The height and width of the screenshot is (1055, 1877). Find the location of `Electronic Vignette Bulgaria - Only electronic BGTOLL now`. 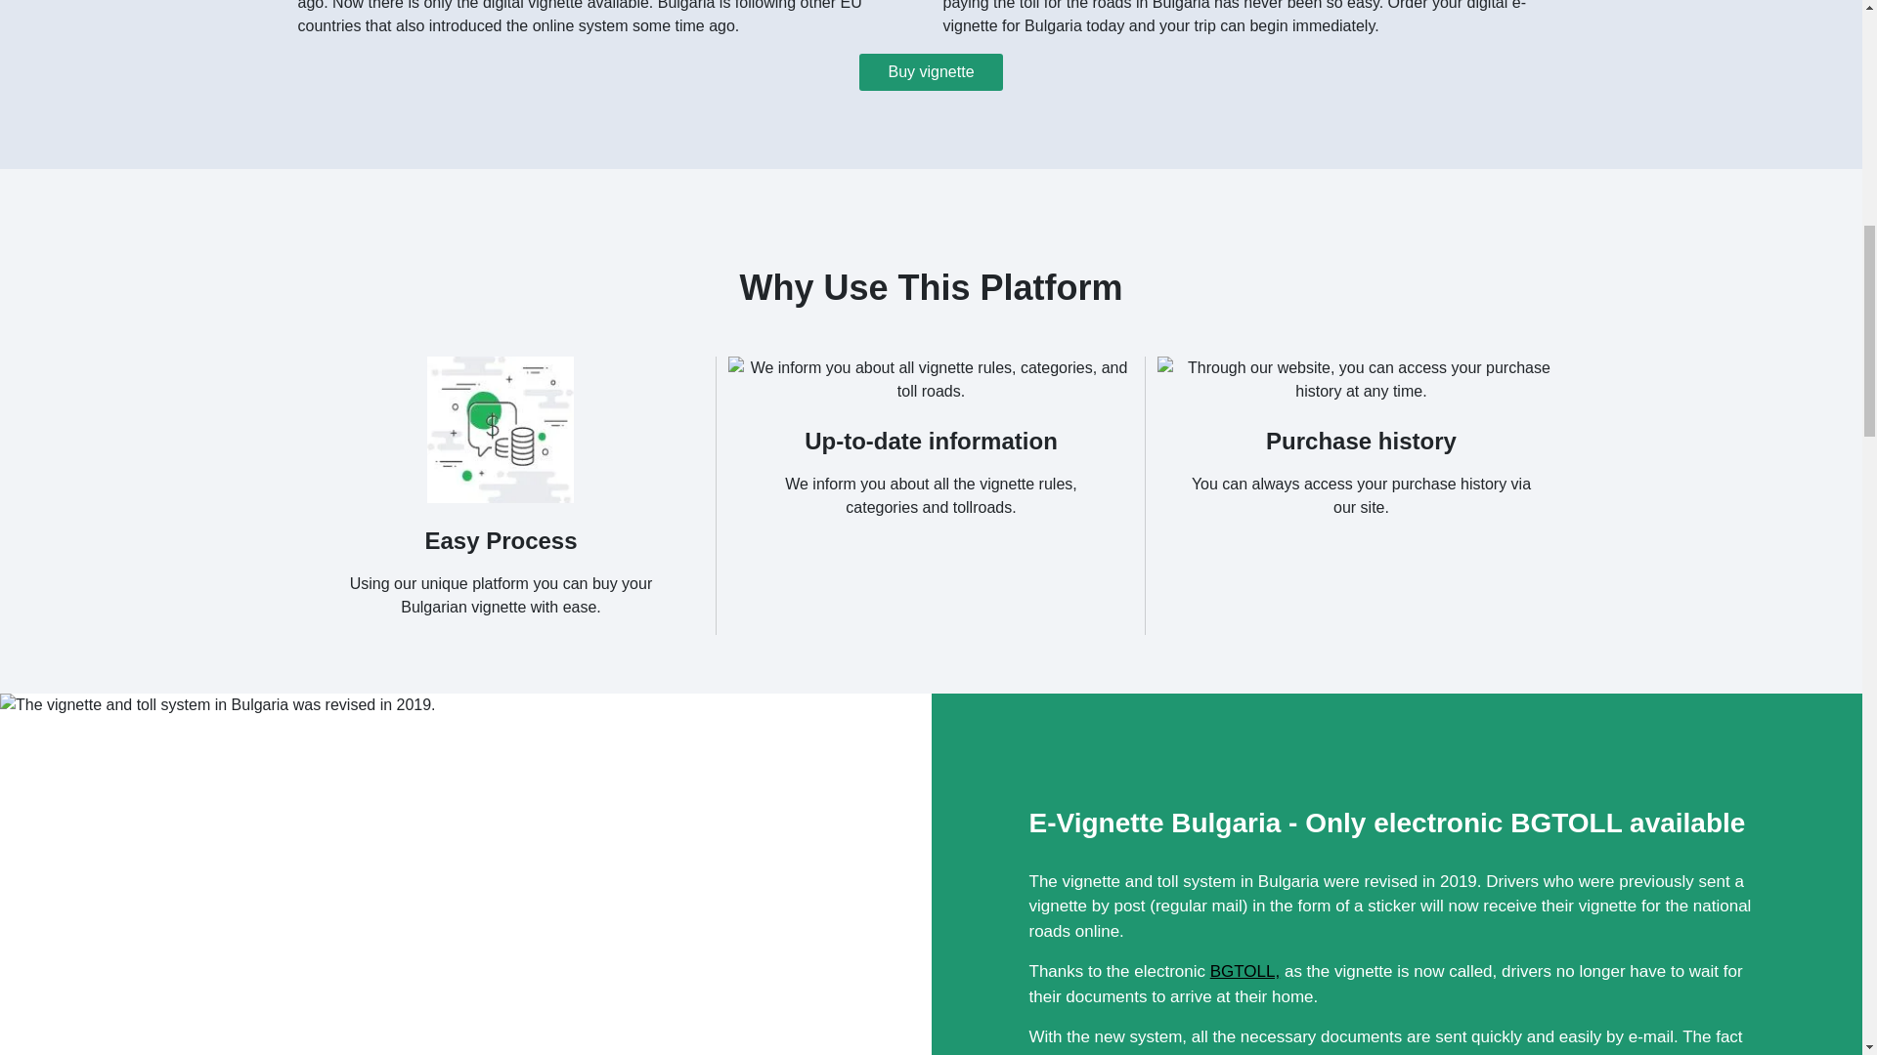

Electronic Vignette Bulgaria - Only electronic BGTOLL now is located at coordinates (217, 873).